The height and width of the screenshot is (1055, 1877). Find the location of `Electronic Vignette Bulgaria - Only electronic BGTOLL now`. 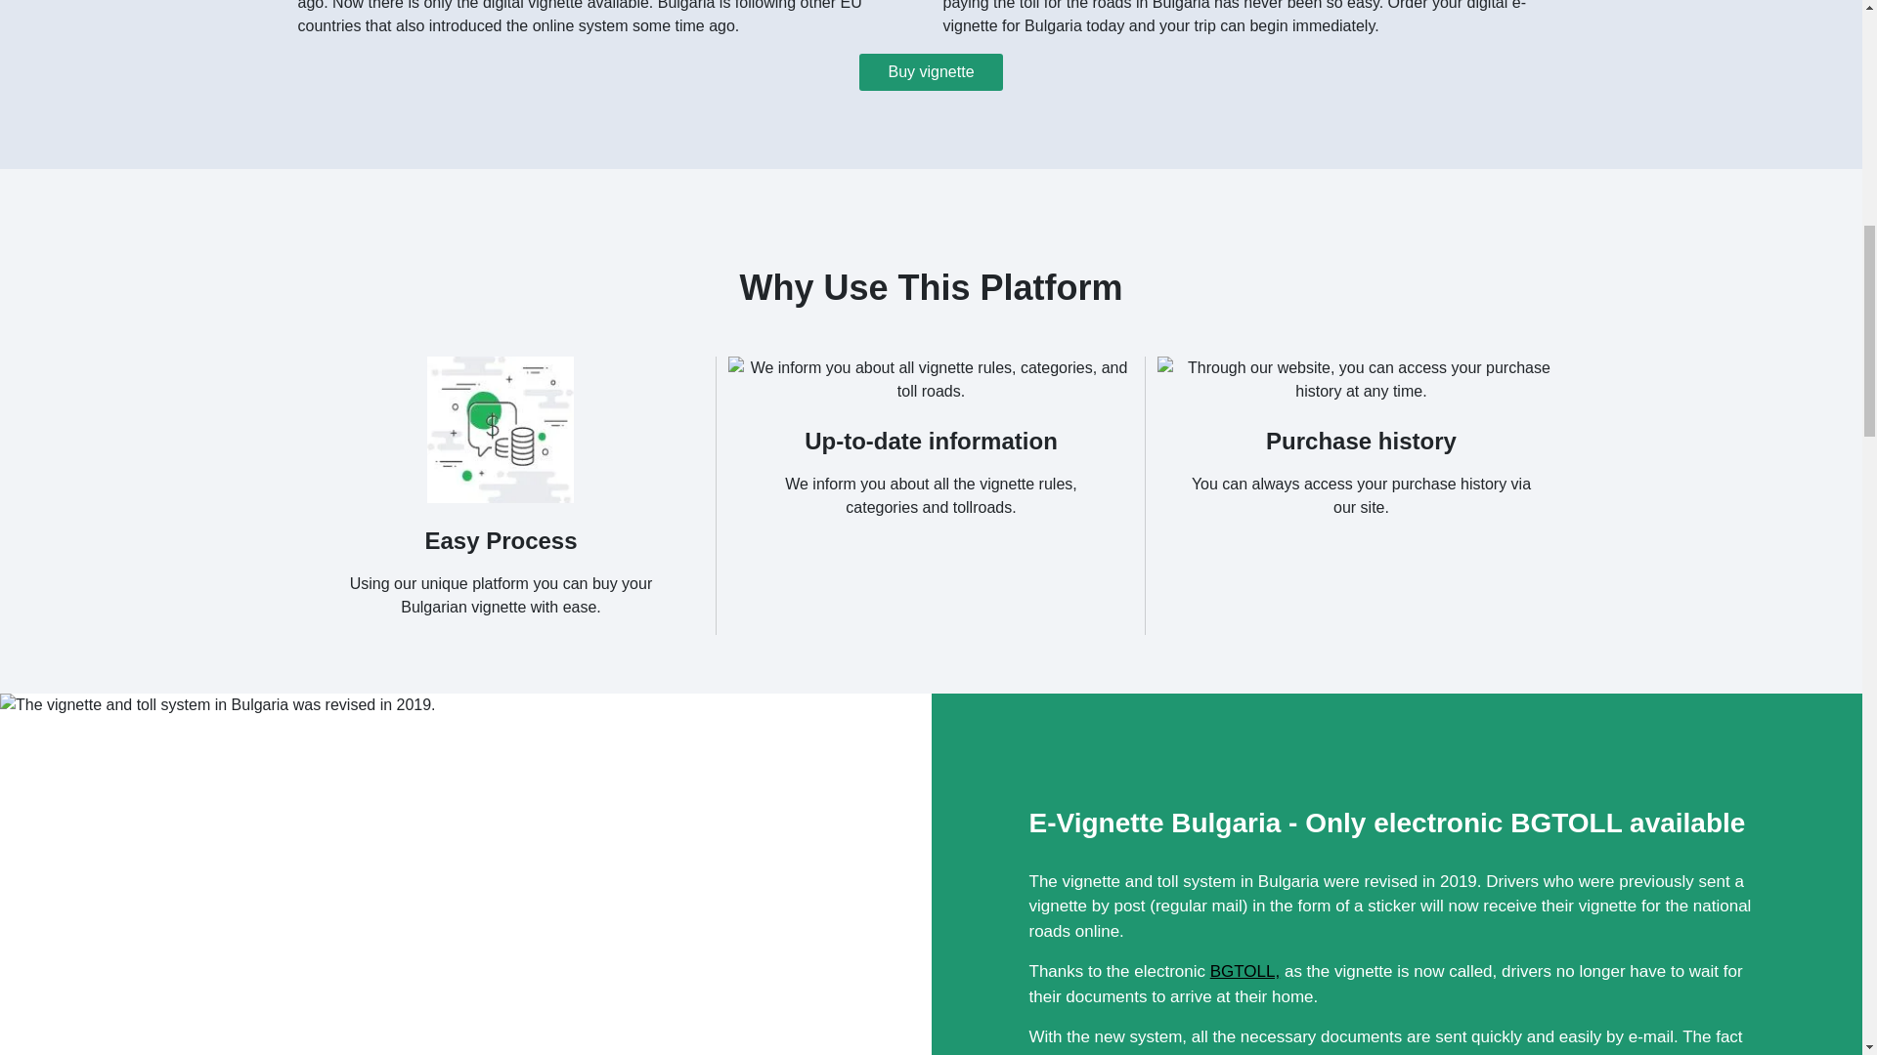

Electronic Vignette Bulgaria - Only electronic BGTOLL now is located at coordinates (217, 873).